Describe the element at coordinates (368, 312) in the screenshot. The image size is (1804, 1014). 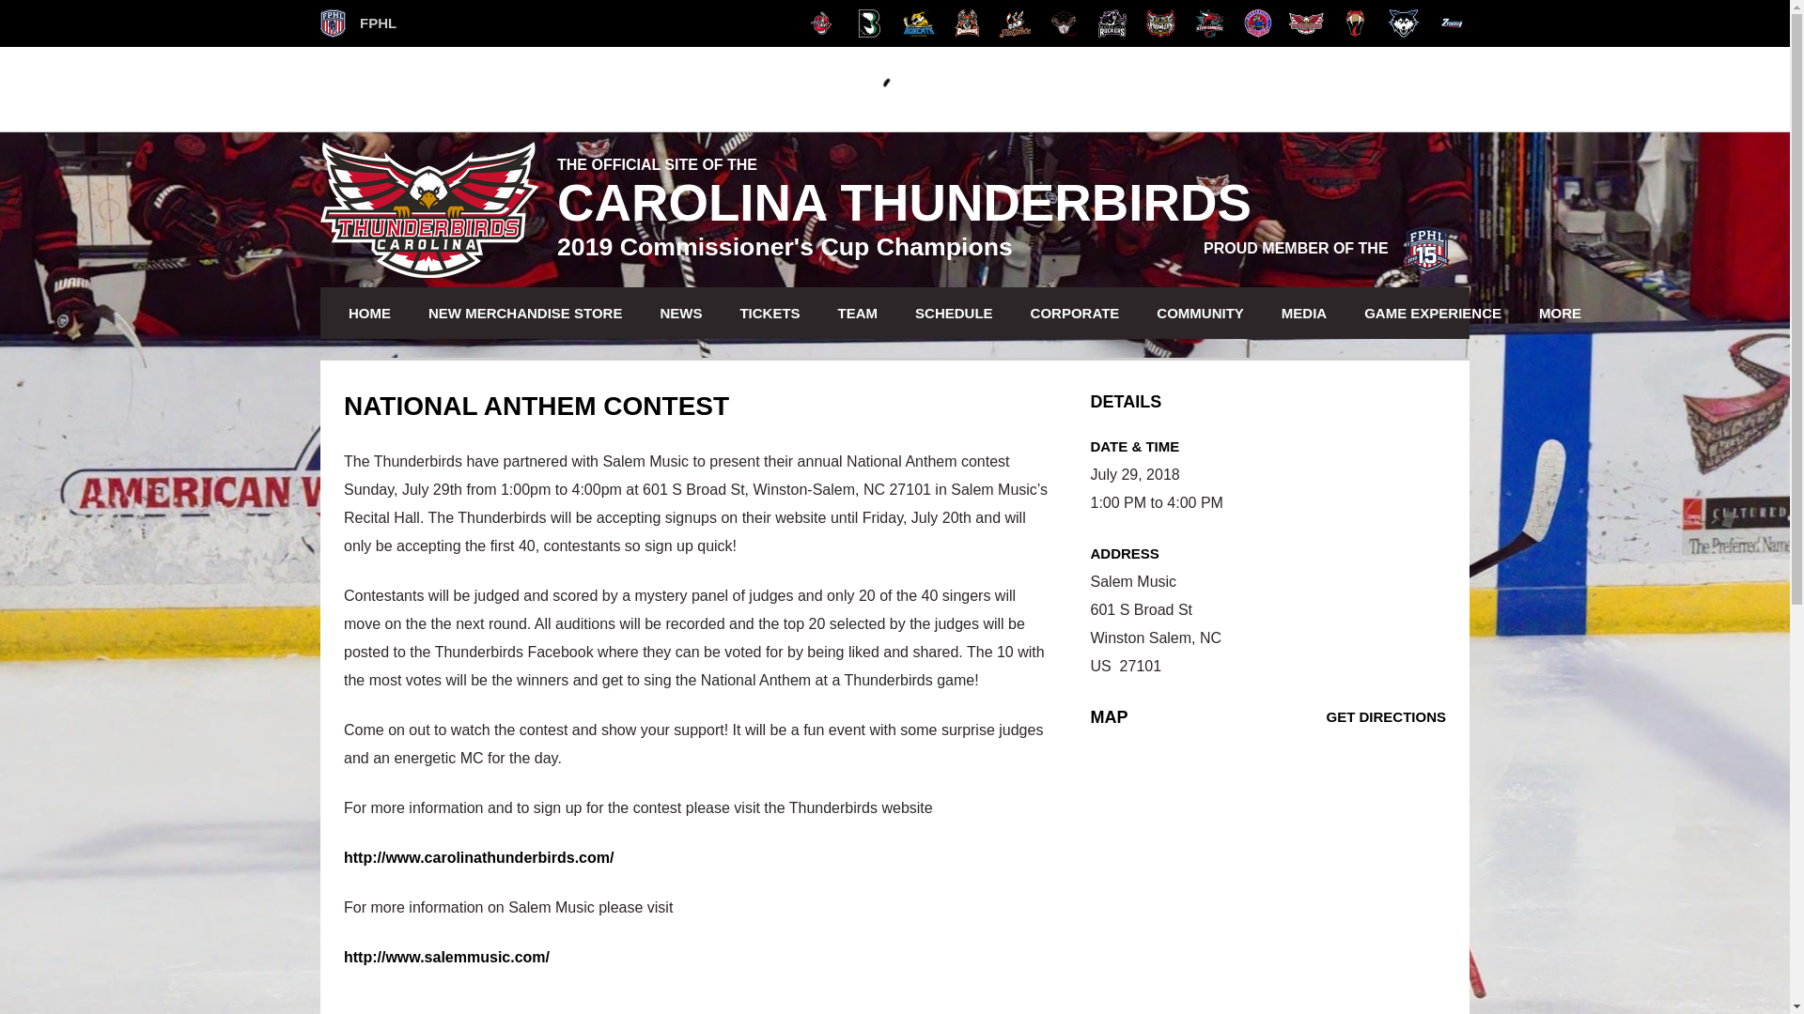
I see `HOME` at that location.